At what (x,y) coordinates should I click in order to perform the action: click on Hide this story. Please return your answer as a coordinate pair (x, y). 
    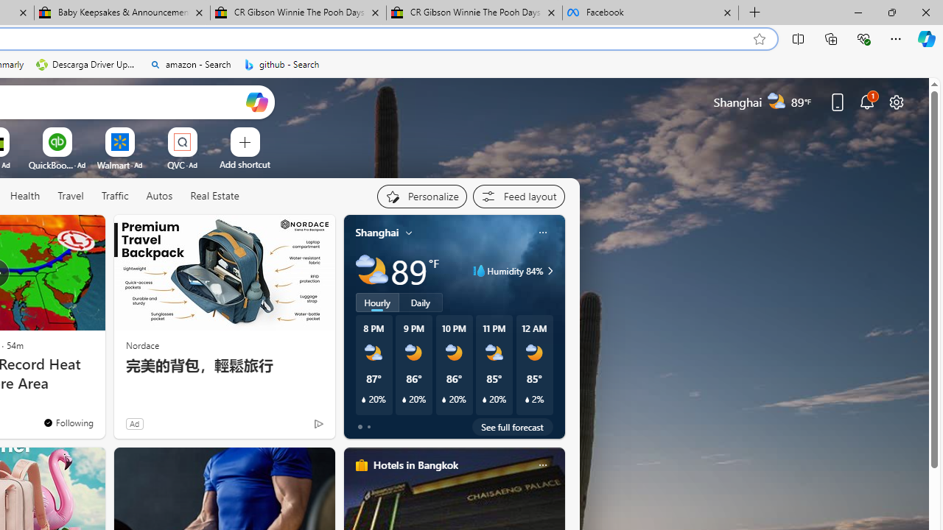
    Looking at the image, I should click on (60, 233).